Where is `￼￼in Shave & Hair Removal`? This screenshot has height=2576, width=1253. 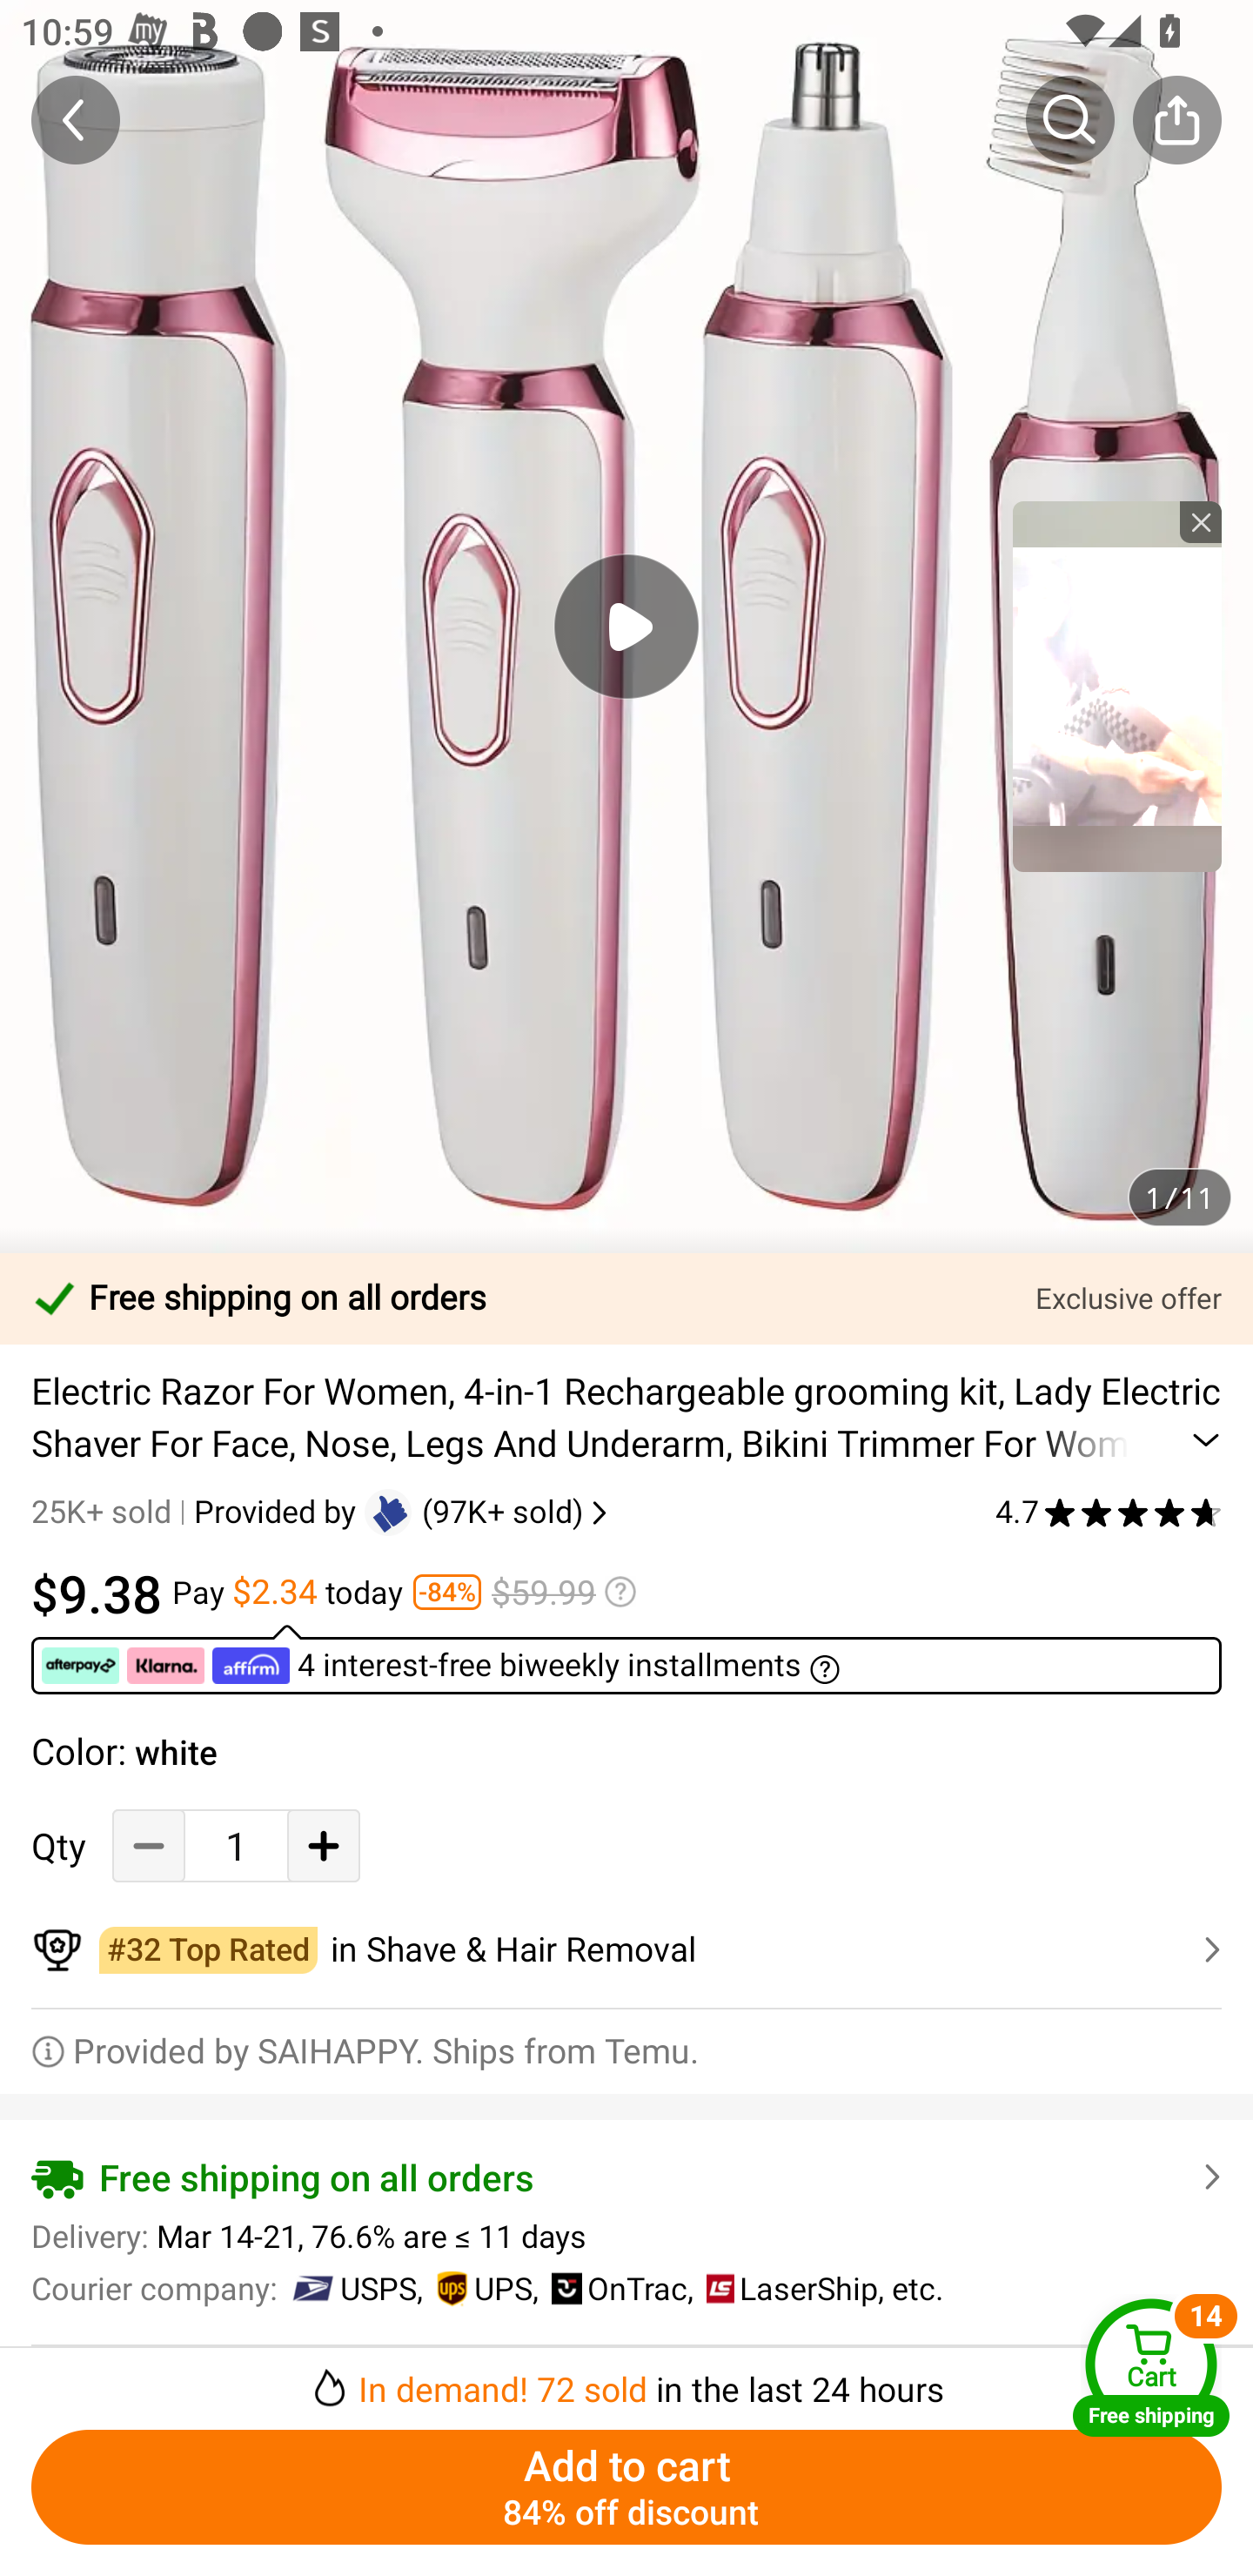
￼￼in Shave & Hair Removal is located at coordinates (626, 1949).